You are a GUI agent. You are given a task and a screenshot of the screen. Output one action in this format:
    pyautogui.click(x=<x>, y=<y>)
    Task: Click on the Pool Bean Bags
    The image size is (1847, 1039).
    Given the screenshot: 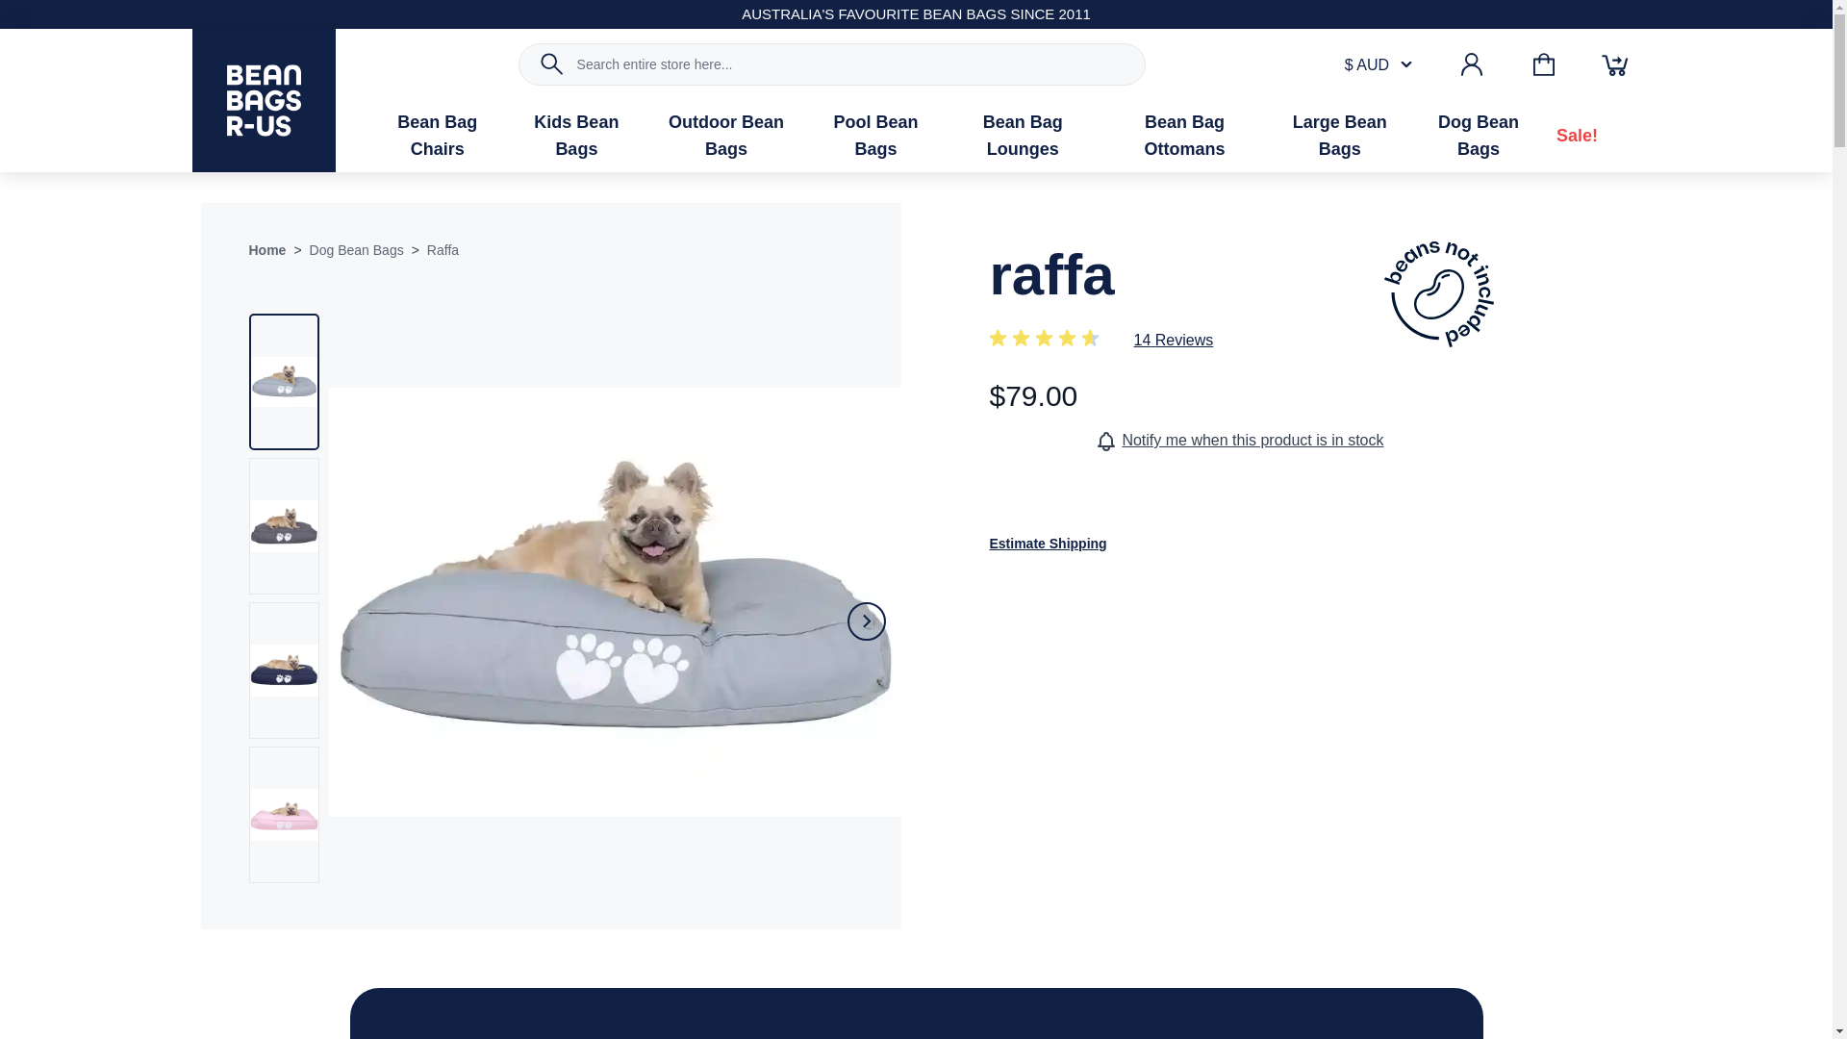 What is the action you would take?
    pyautogui.click(x=875, y=136)
    